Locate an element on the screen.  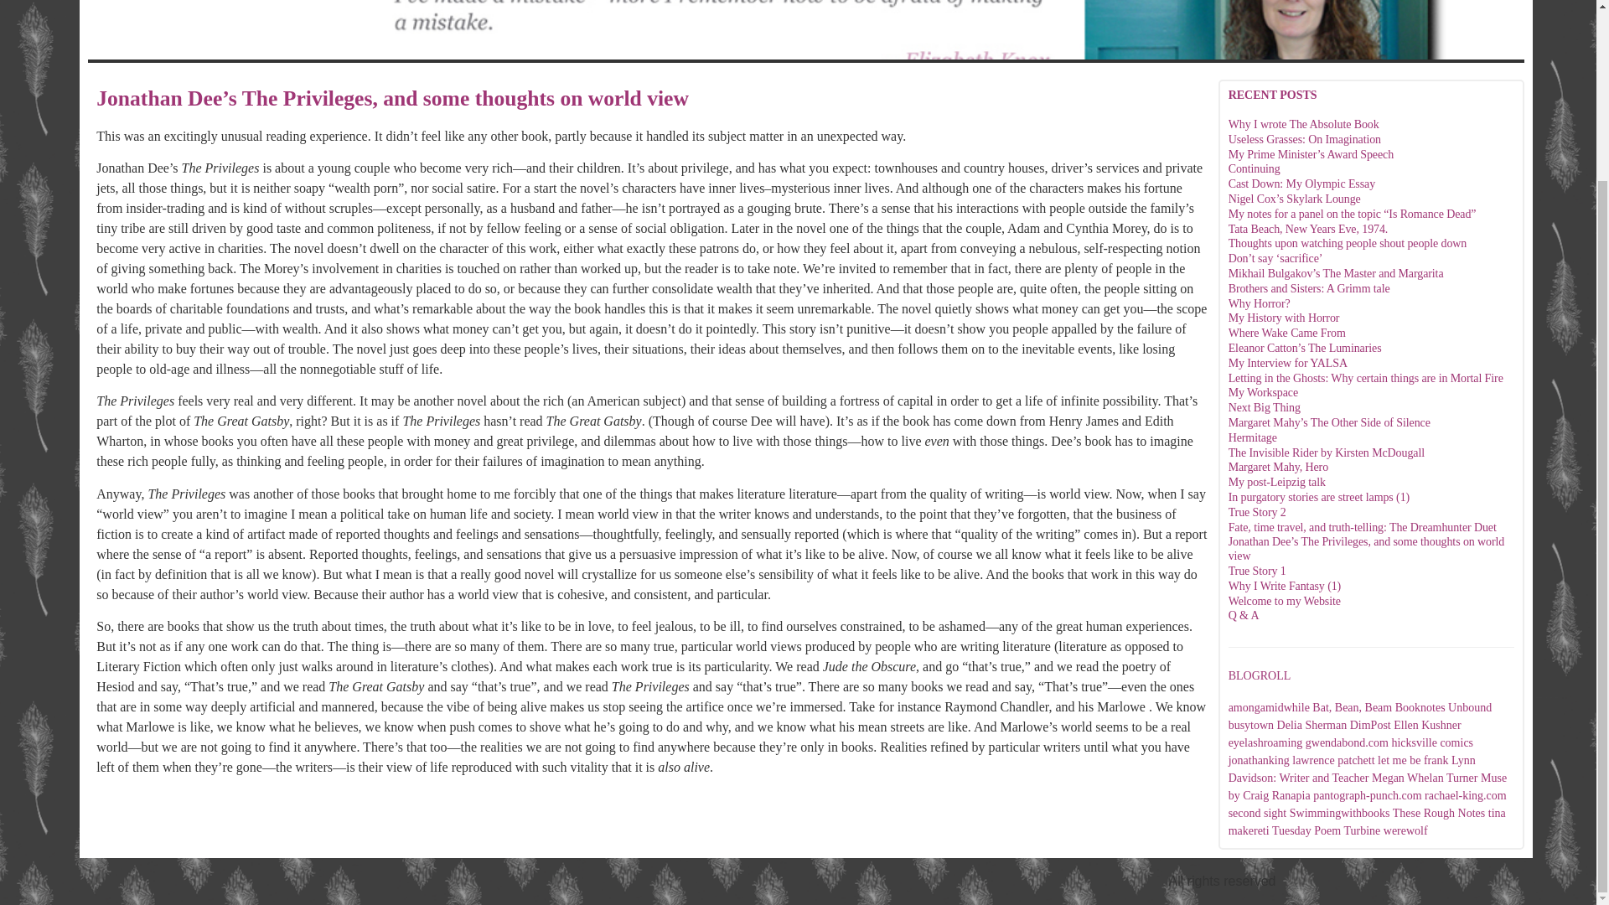
Useless Grasses: On Imagination is located at coordinates (1304, 139).